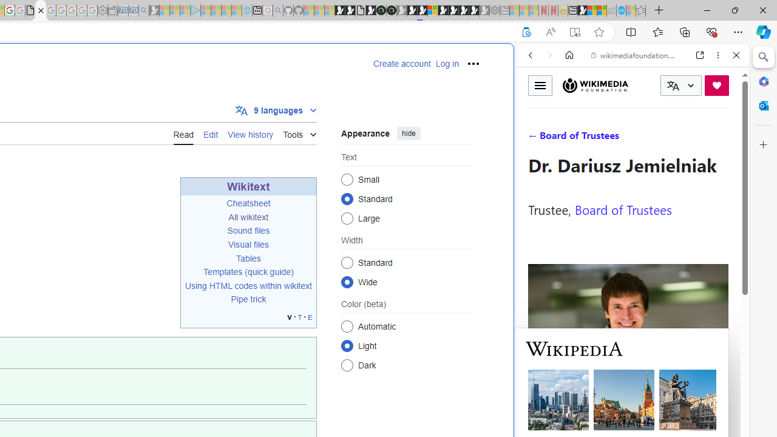 This screenshot has width=777, height=437. What do you see at coordinates (248, 217) in the screenshot?
I see `All wikitext` at bounding box center [248, 217].